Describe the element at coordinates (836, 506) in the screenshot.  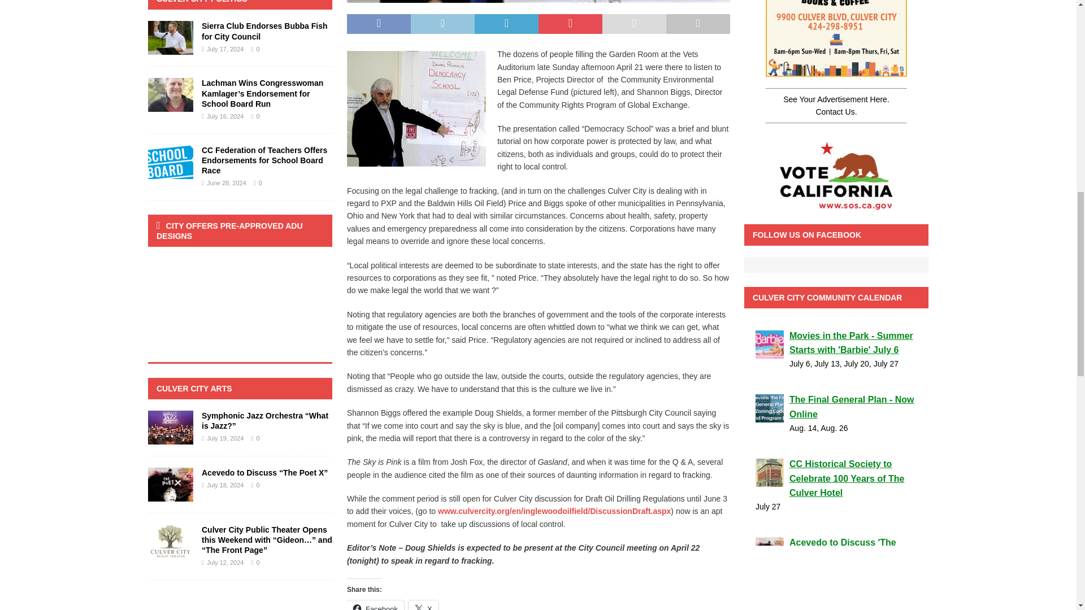
I see `July 27` at that location.